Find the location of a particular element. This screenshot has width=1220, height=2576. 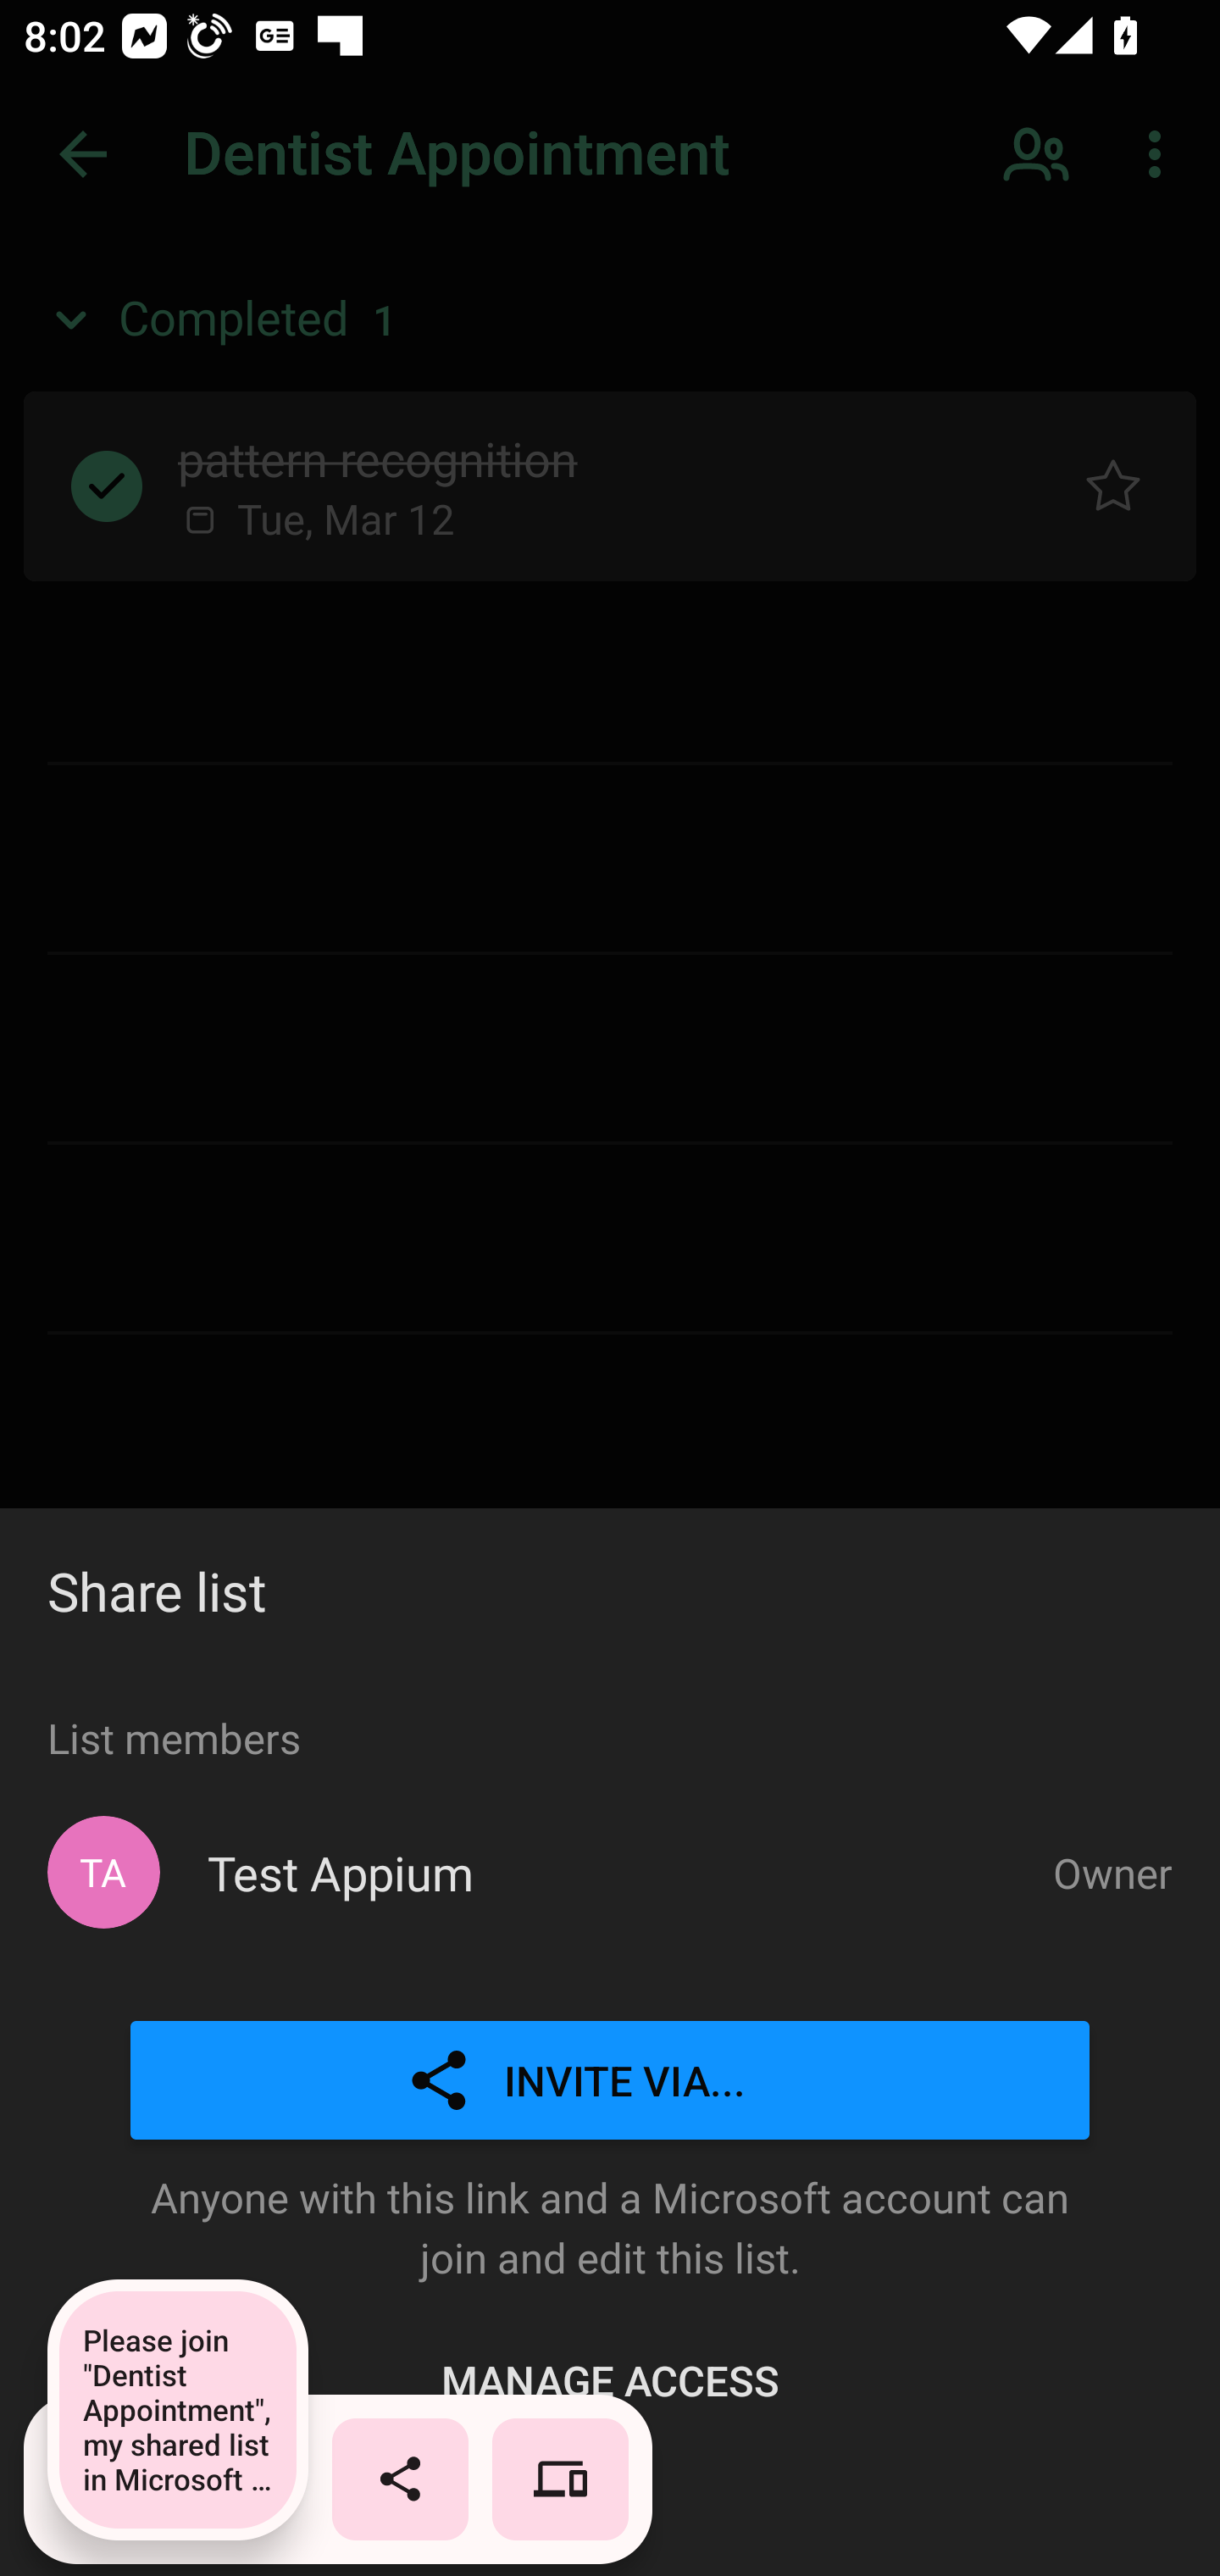

INVITE VIA... is located at coordinates (610, 2081).